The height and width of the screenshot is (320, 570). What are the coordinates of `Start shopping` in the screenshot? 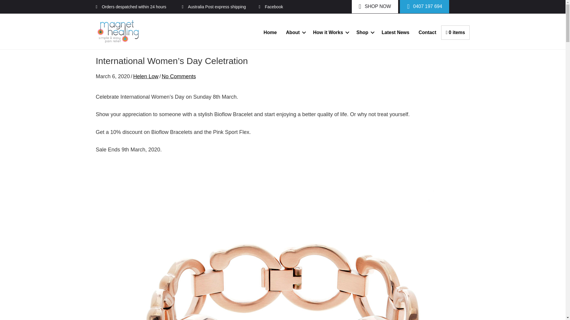 It's located at (455, 33).